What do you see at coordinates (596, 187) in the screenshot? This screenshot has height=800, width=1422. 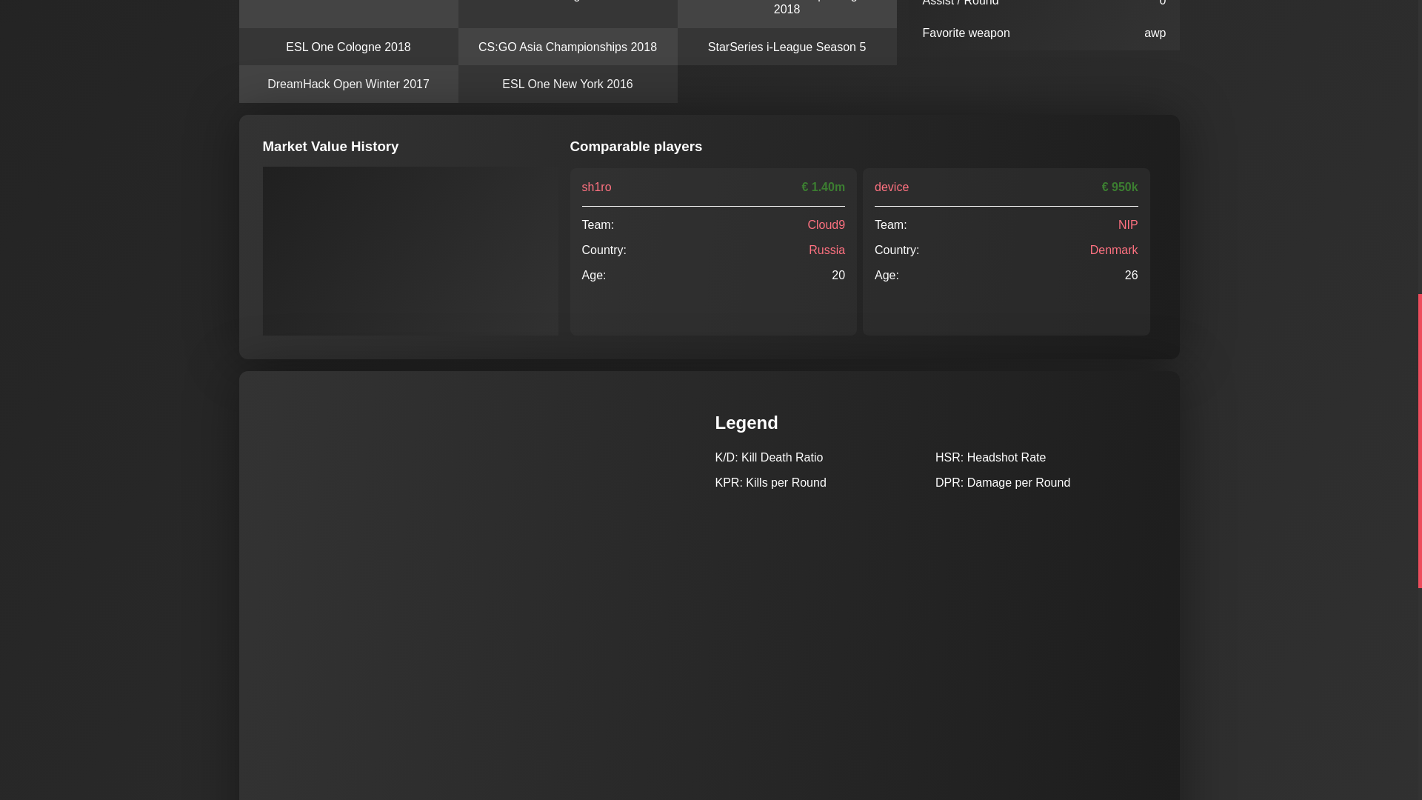 I see `sh1ro` at bounding box center [596, 187].